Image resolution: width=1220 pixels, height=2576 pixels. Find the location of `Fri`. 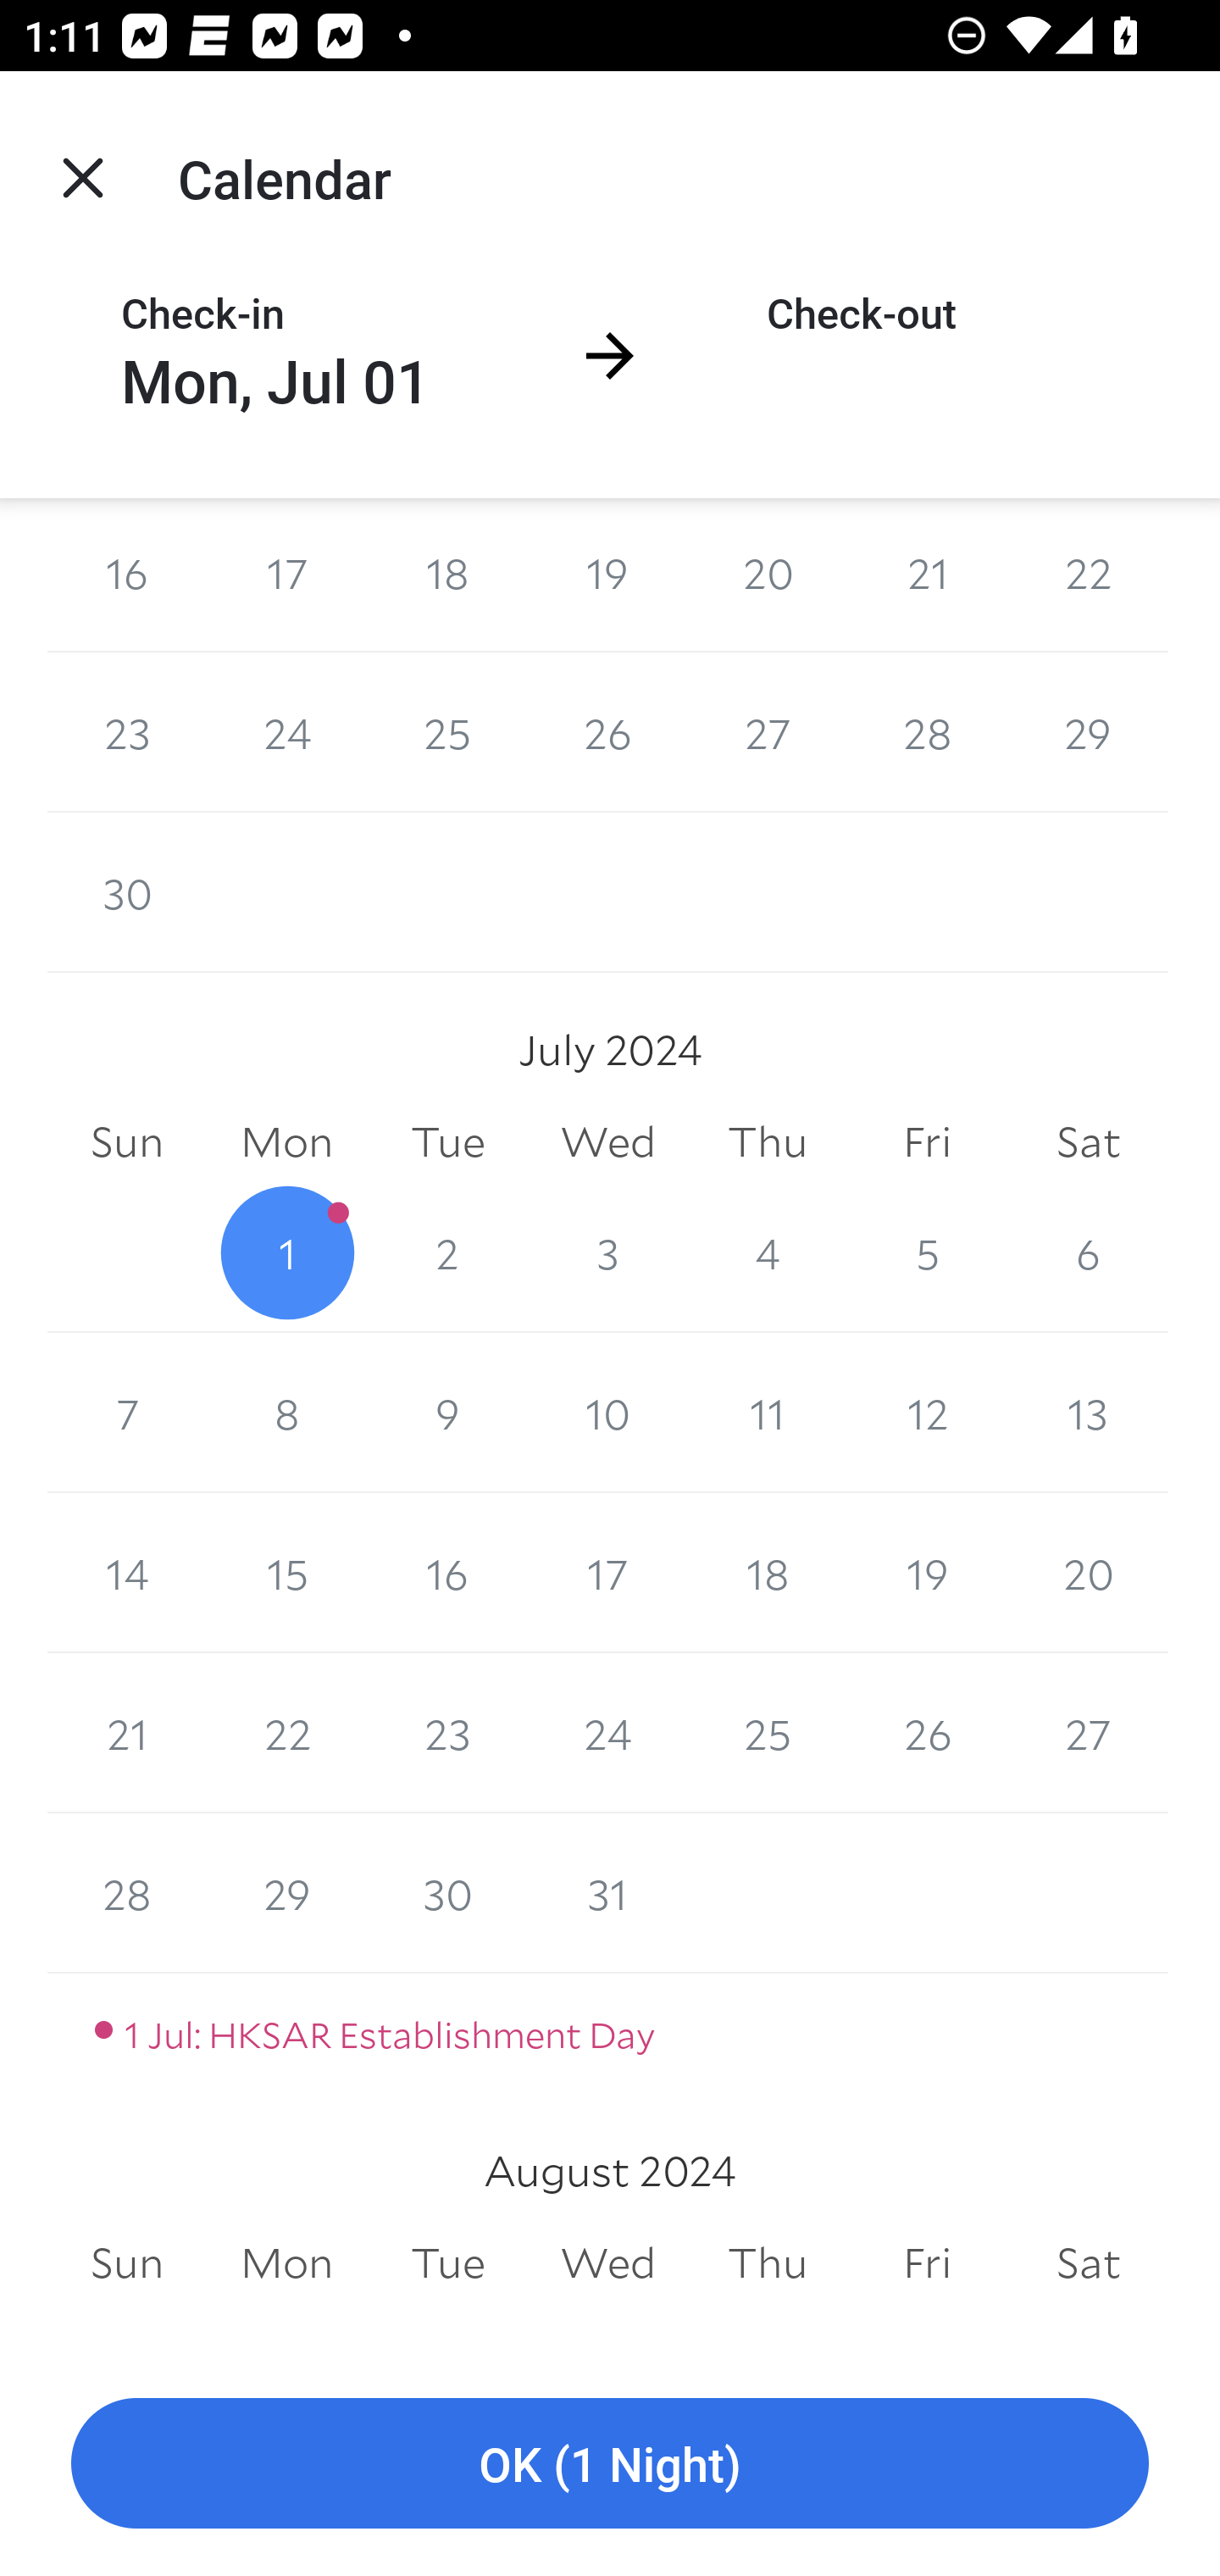

Fri is located at coordinates (927, 2262).